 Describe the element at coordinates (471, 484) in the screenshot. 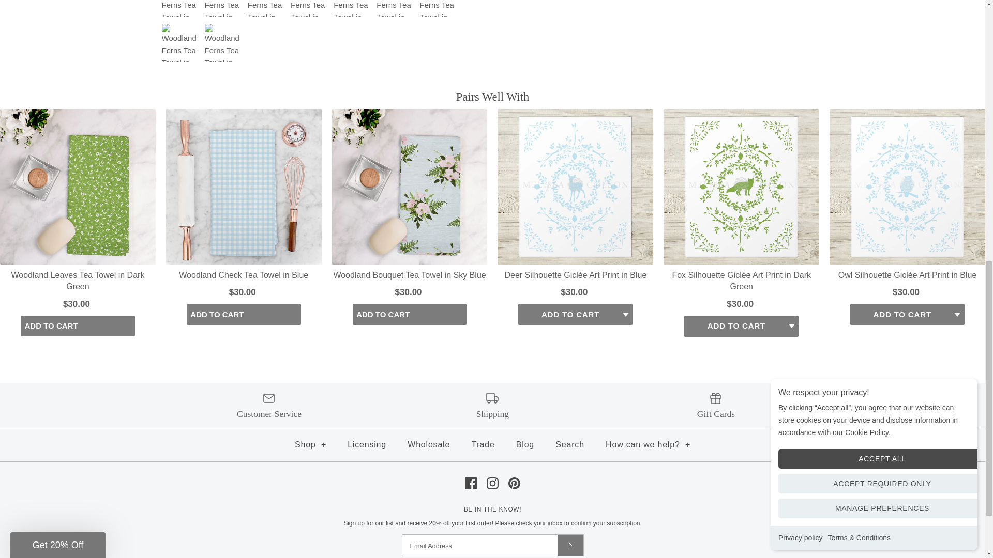

I see `Facebook` at that location.